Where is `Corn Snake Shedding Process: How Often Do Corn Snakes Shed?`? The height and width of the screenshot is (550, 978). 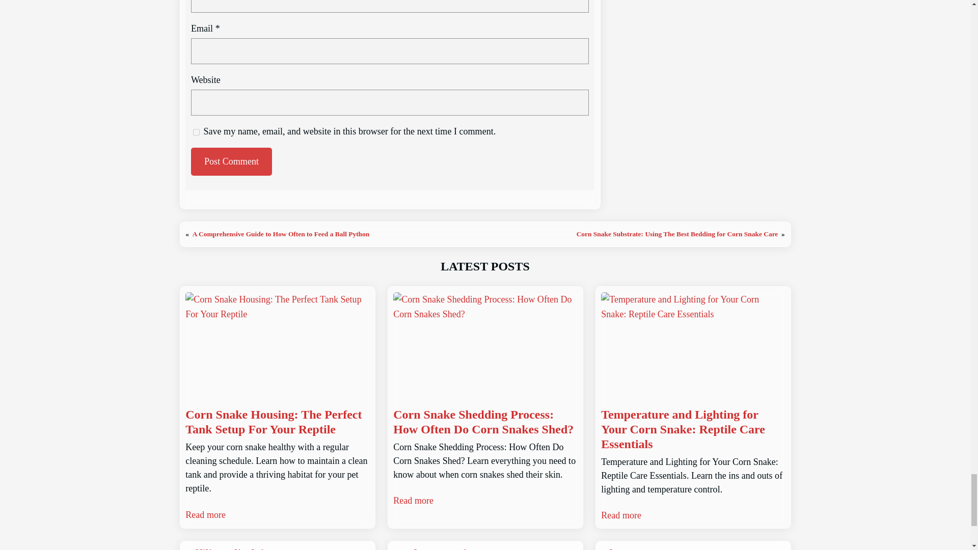
Corn Snake Shedding Process: How Often Do Corn Snakes Shed? is located at coordinates (485, 422).